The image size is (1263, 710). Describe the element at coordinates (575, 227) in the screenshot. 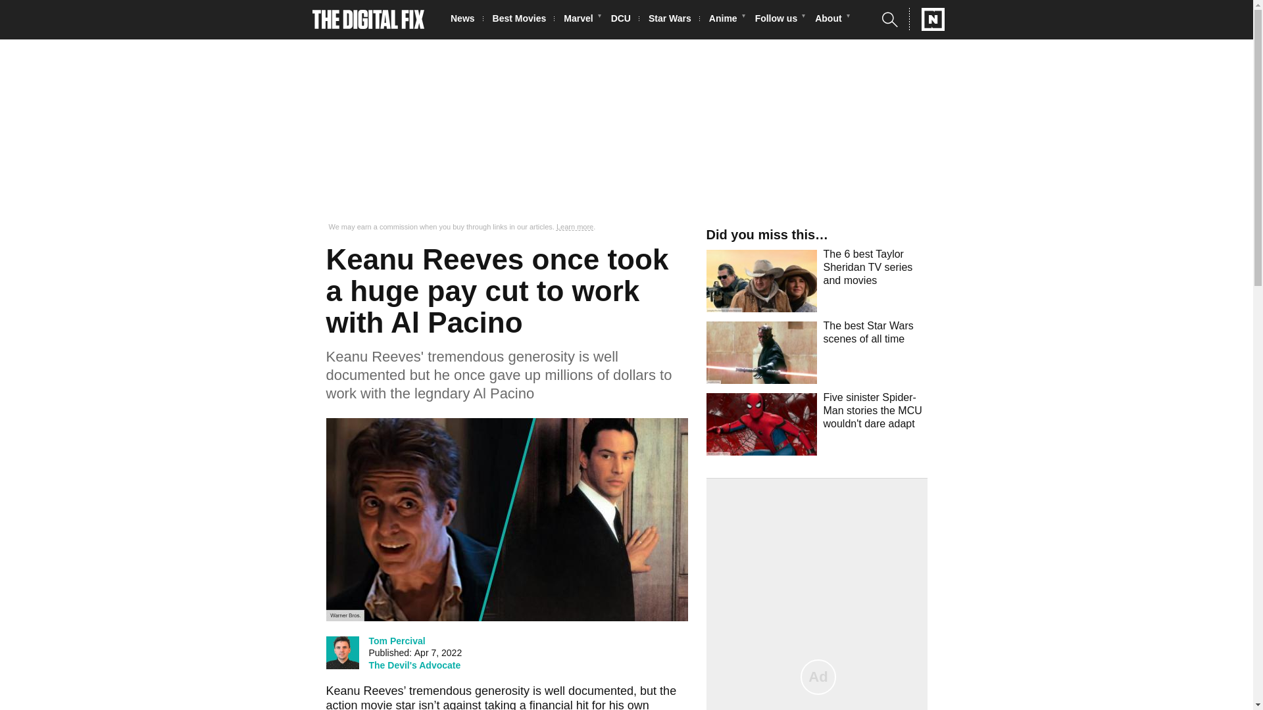

I see `Learn more` at that location.